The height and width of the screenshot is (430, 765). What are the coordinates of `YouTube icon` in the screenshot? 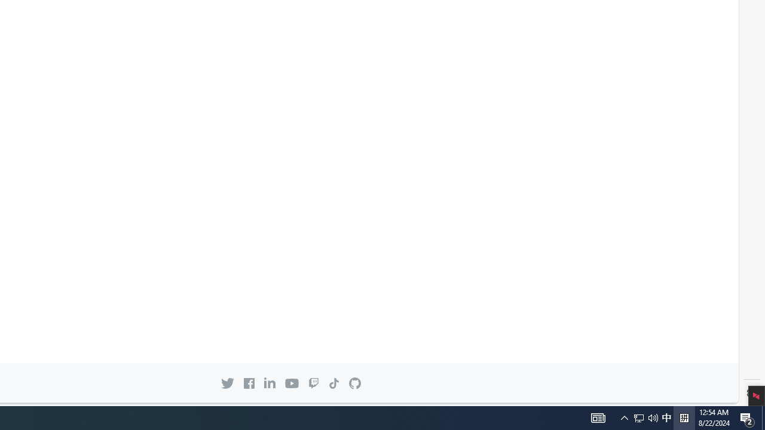 It's located at (292, 383).